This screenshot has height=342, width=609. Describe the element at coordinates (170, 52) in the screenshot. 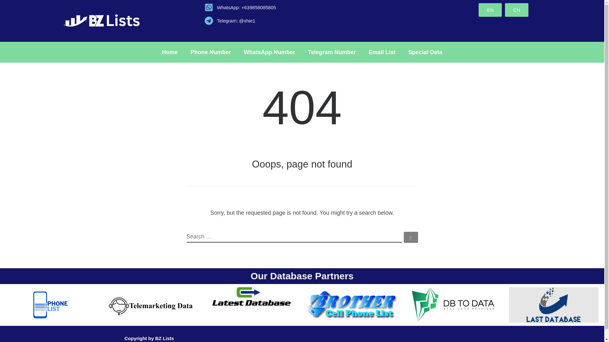

I see `Home` at that location.